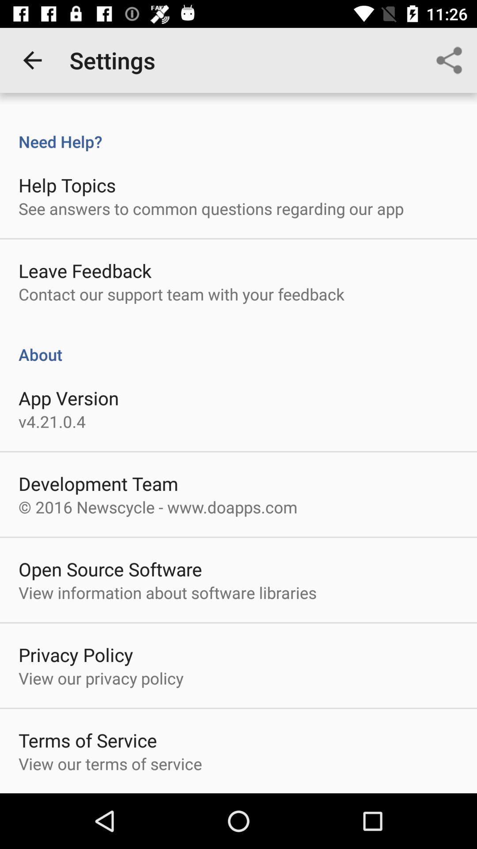  What do you see at coordinates (181, 294) in the screenshot?
I see `turn off the item above about` at bounding box center [181, 294].